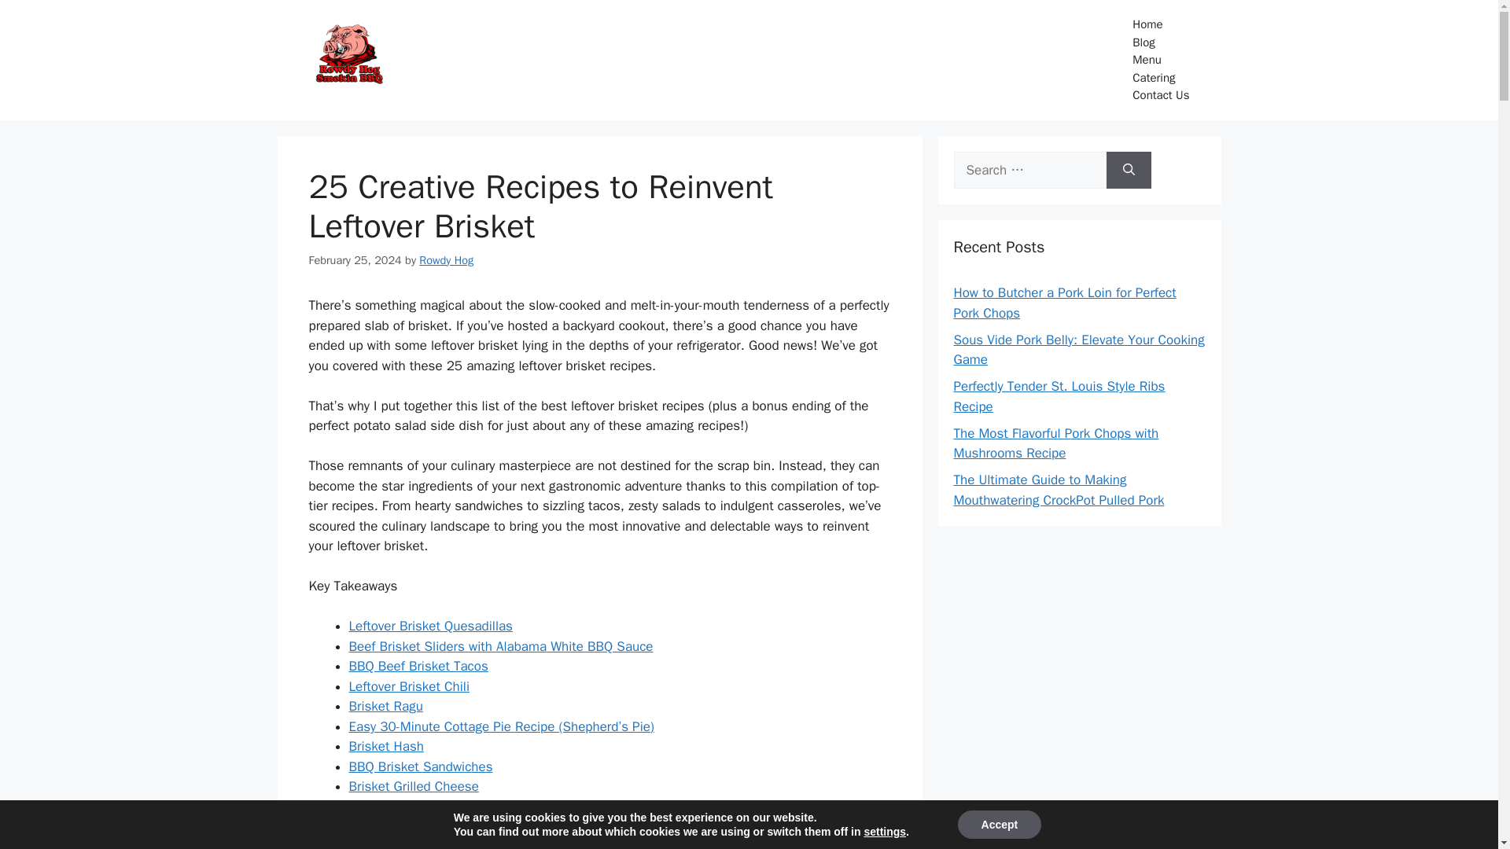  I want to click on Leftover Brisket Quesadillas, so click(431, 626).